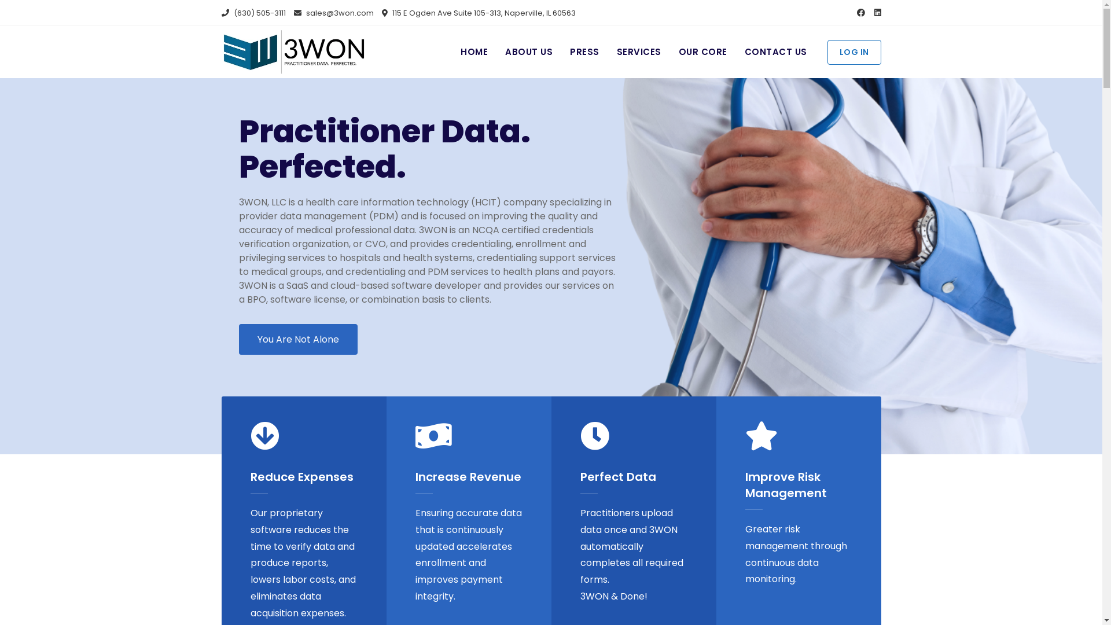 Image resolution: width=1111 pixels, height=625 pixels. Describe the element at coordinates (334, 13) in the screenshot. I see `sales@3won.com` at that location.